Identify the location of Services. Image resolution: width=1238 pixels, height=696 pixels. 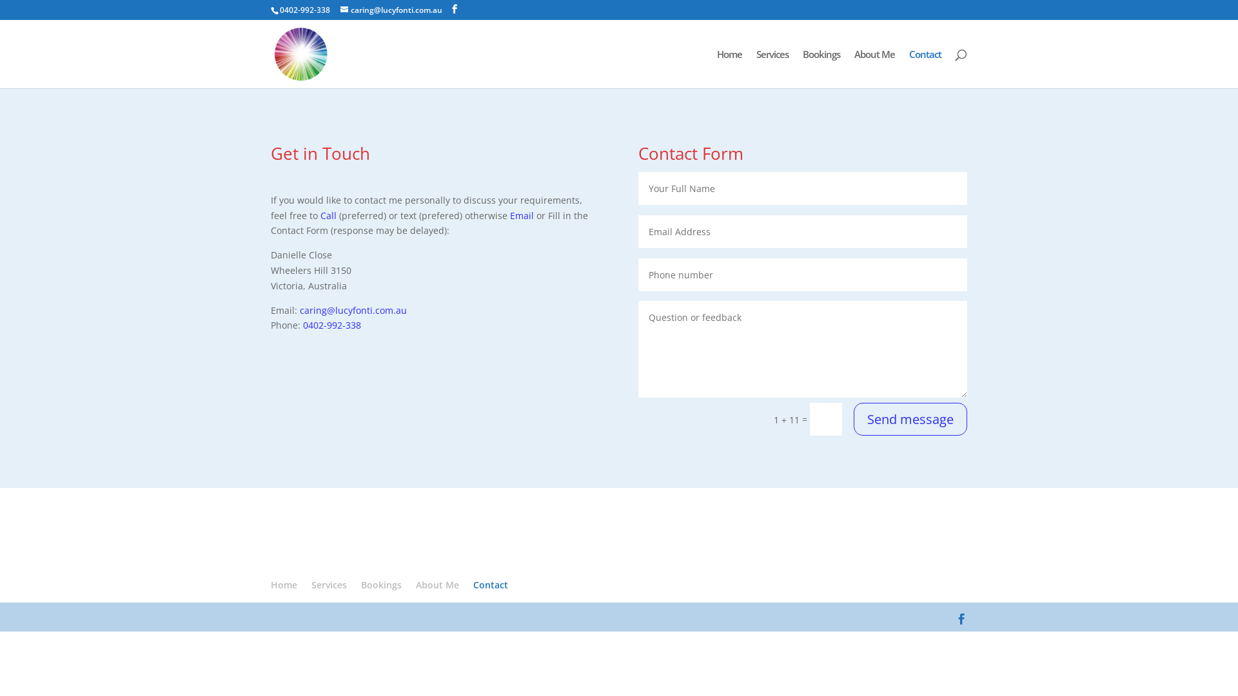
(772, 69).